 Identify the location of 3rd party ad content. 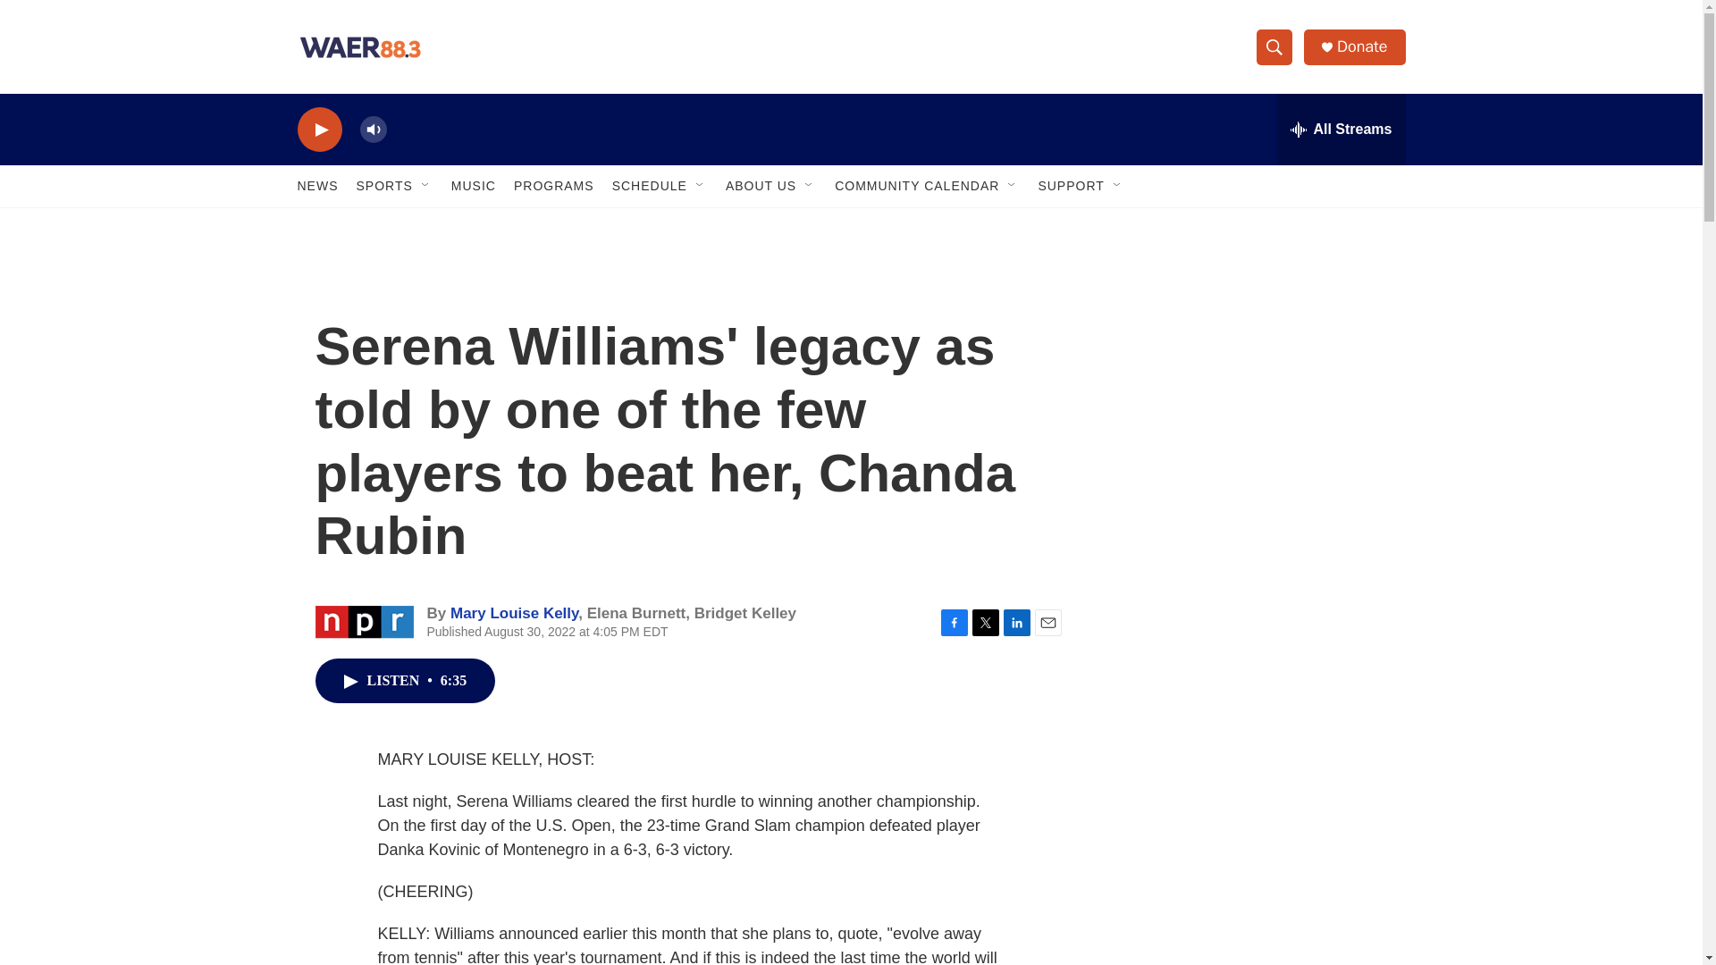
(1252, 872).